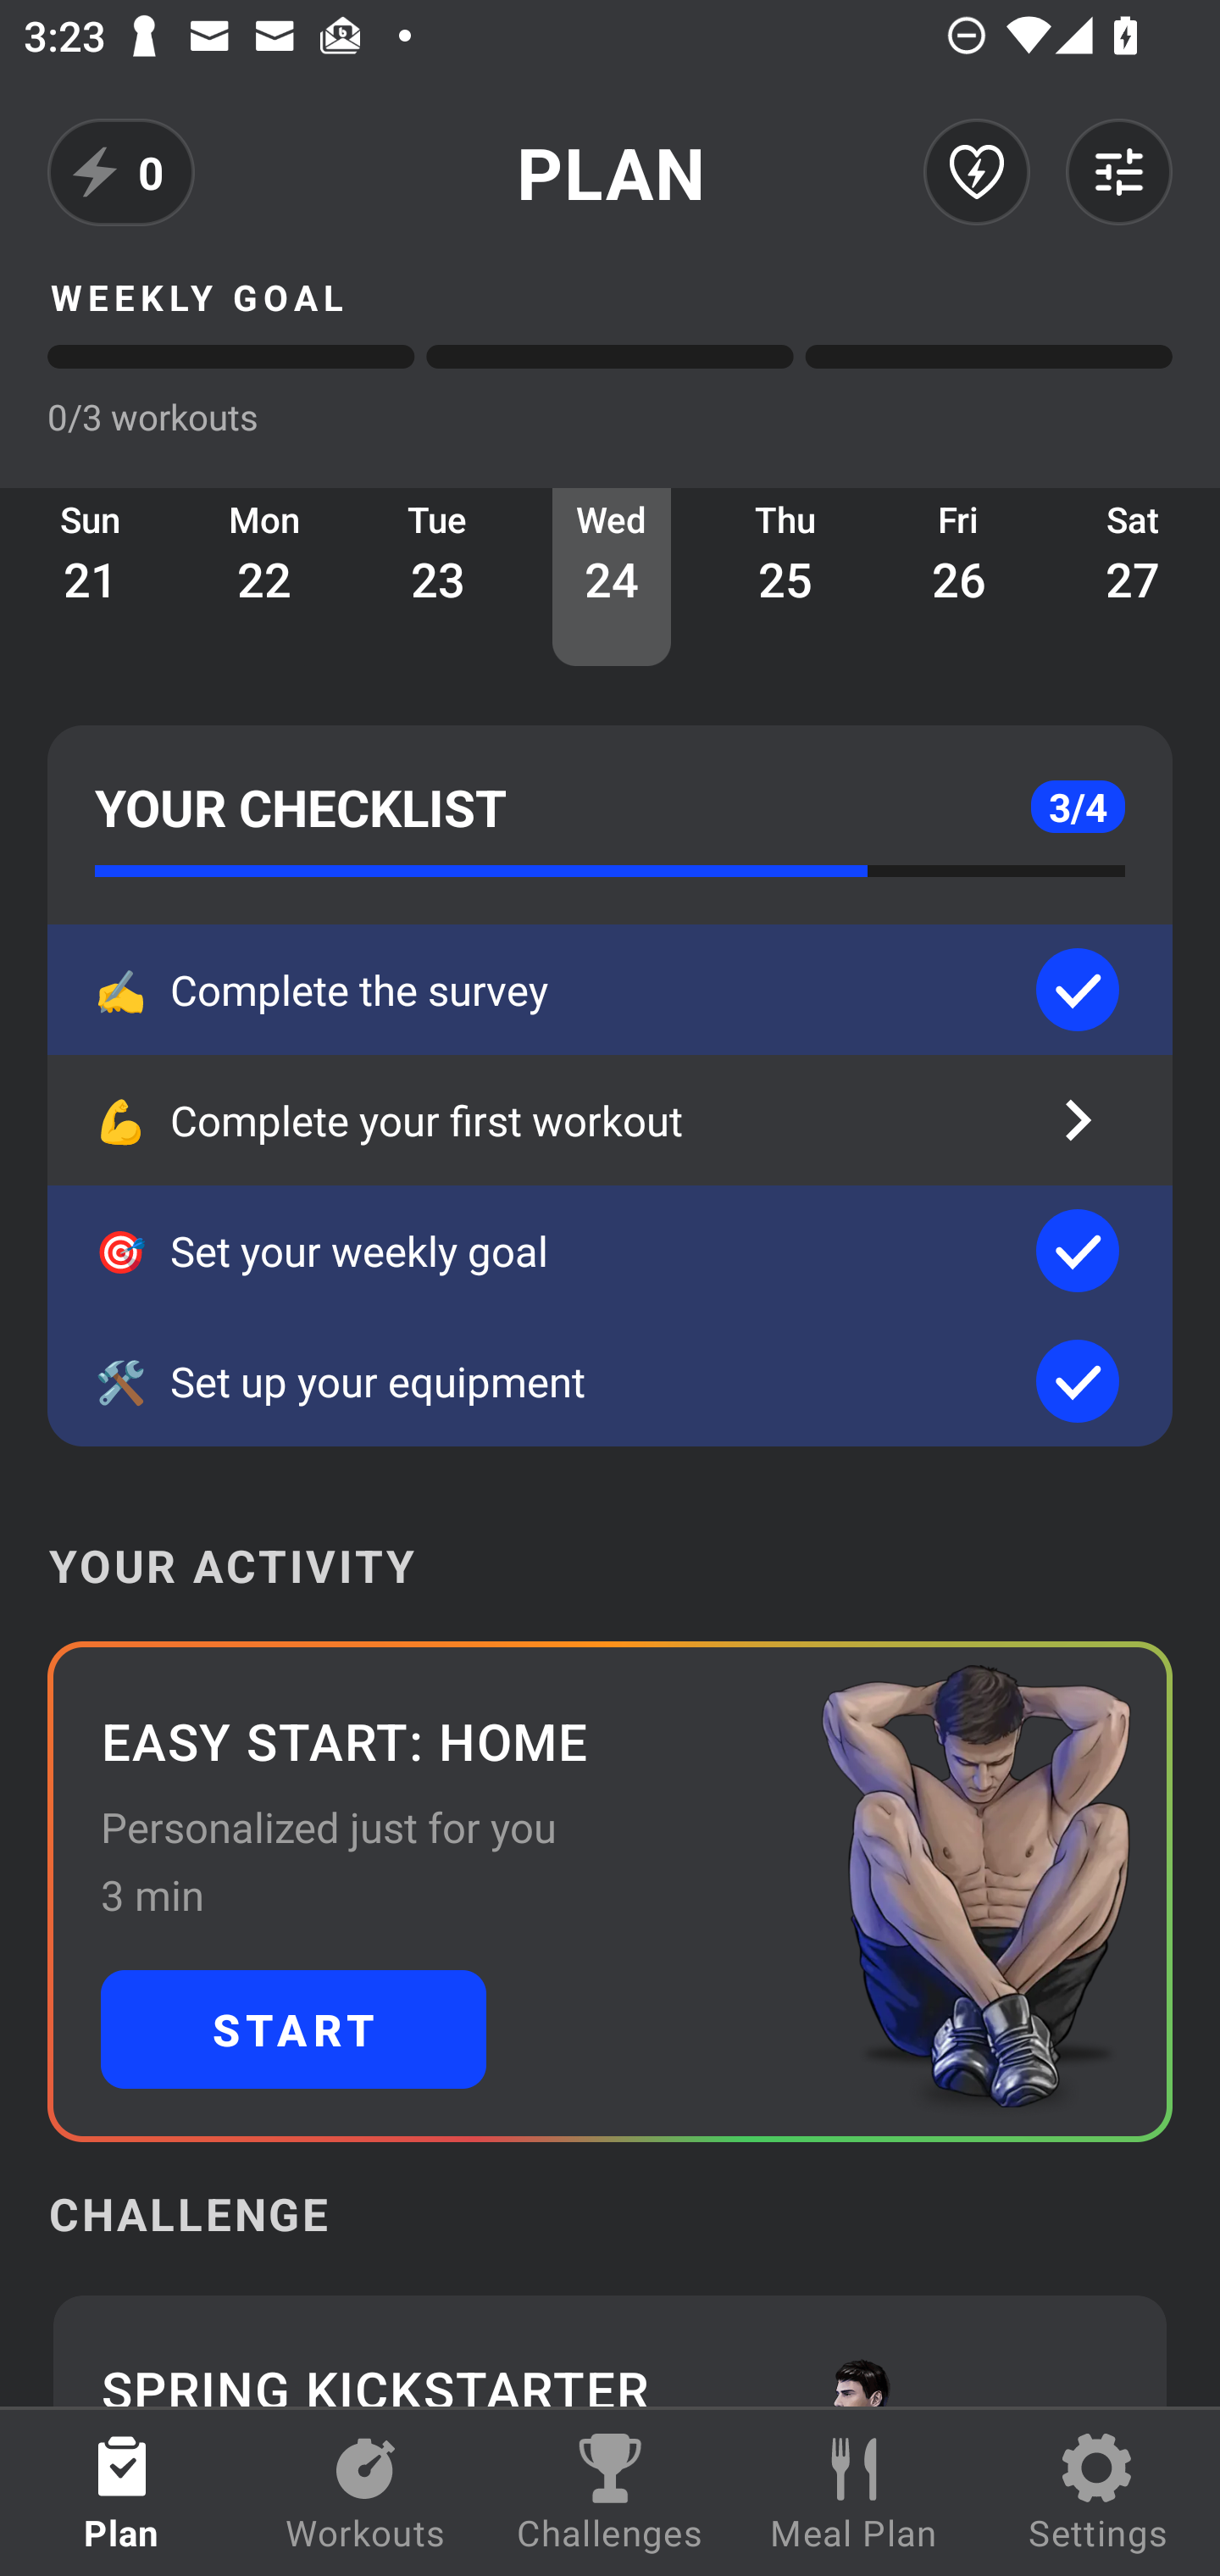 This screenshot has height=2576, width=1220. I want to click on  Meal Plan , so click(854, 2493).